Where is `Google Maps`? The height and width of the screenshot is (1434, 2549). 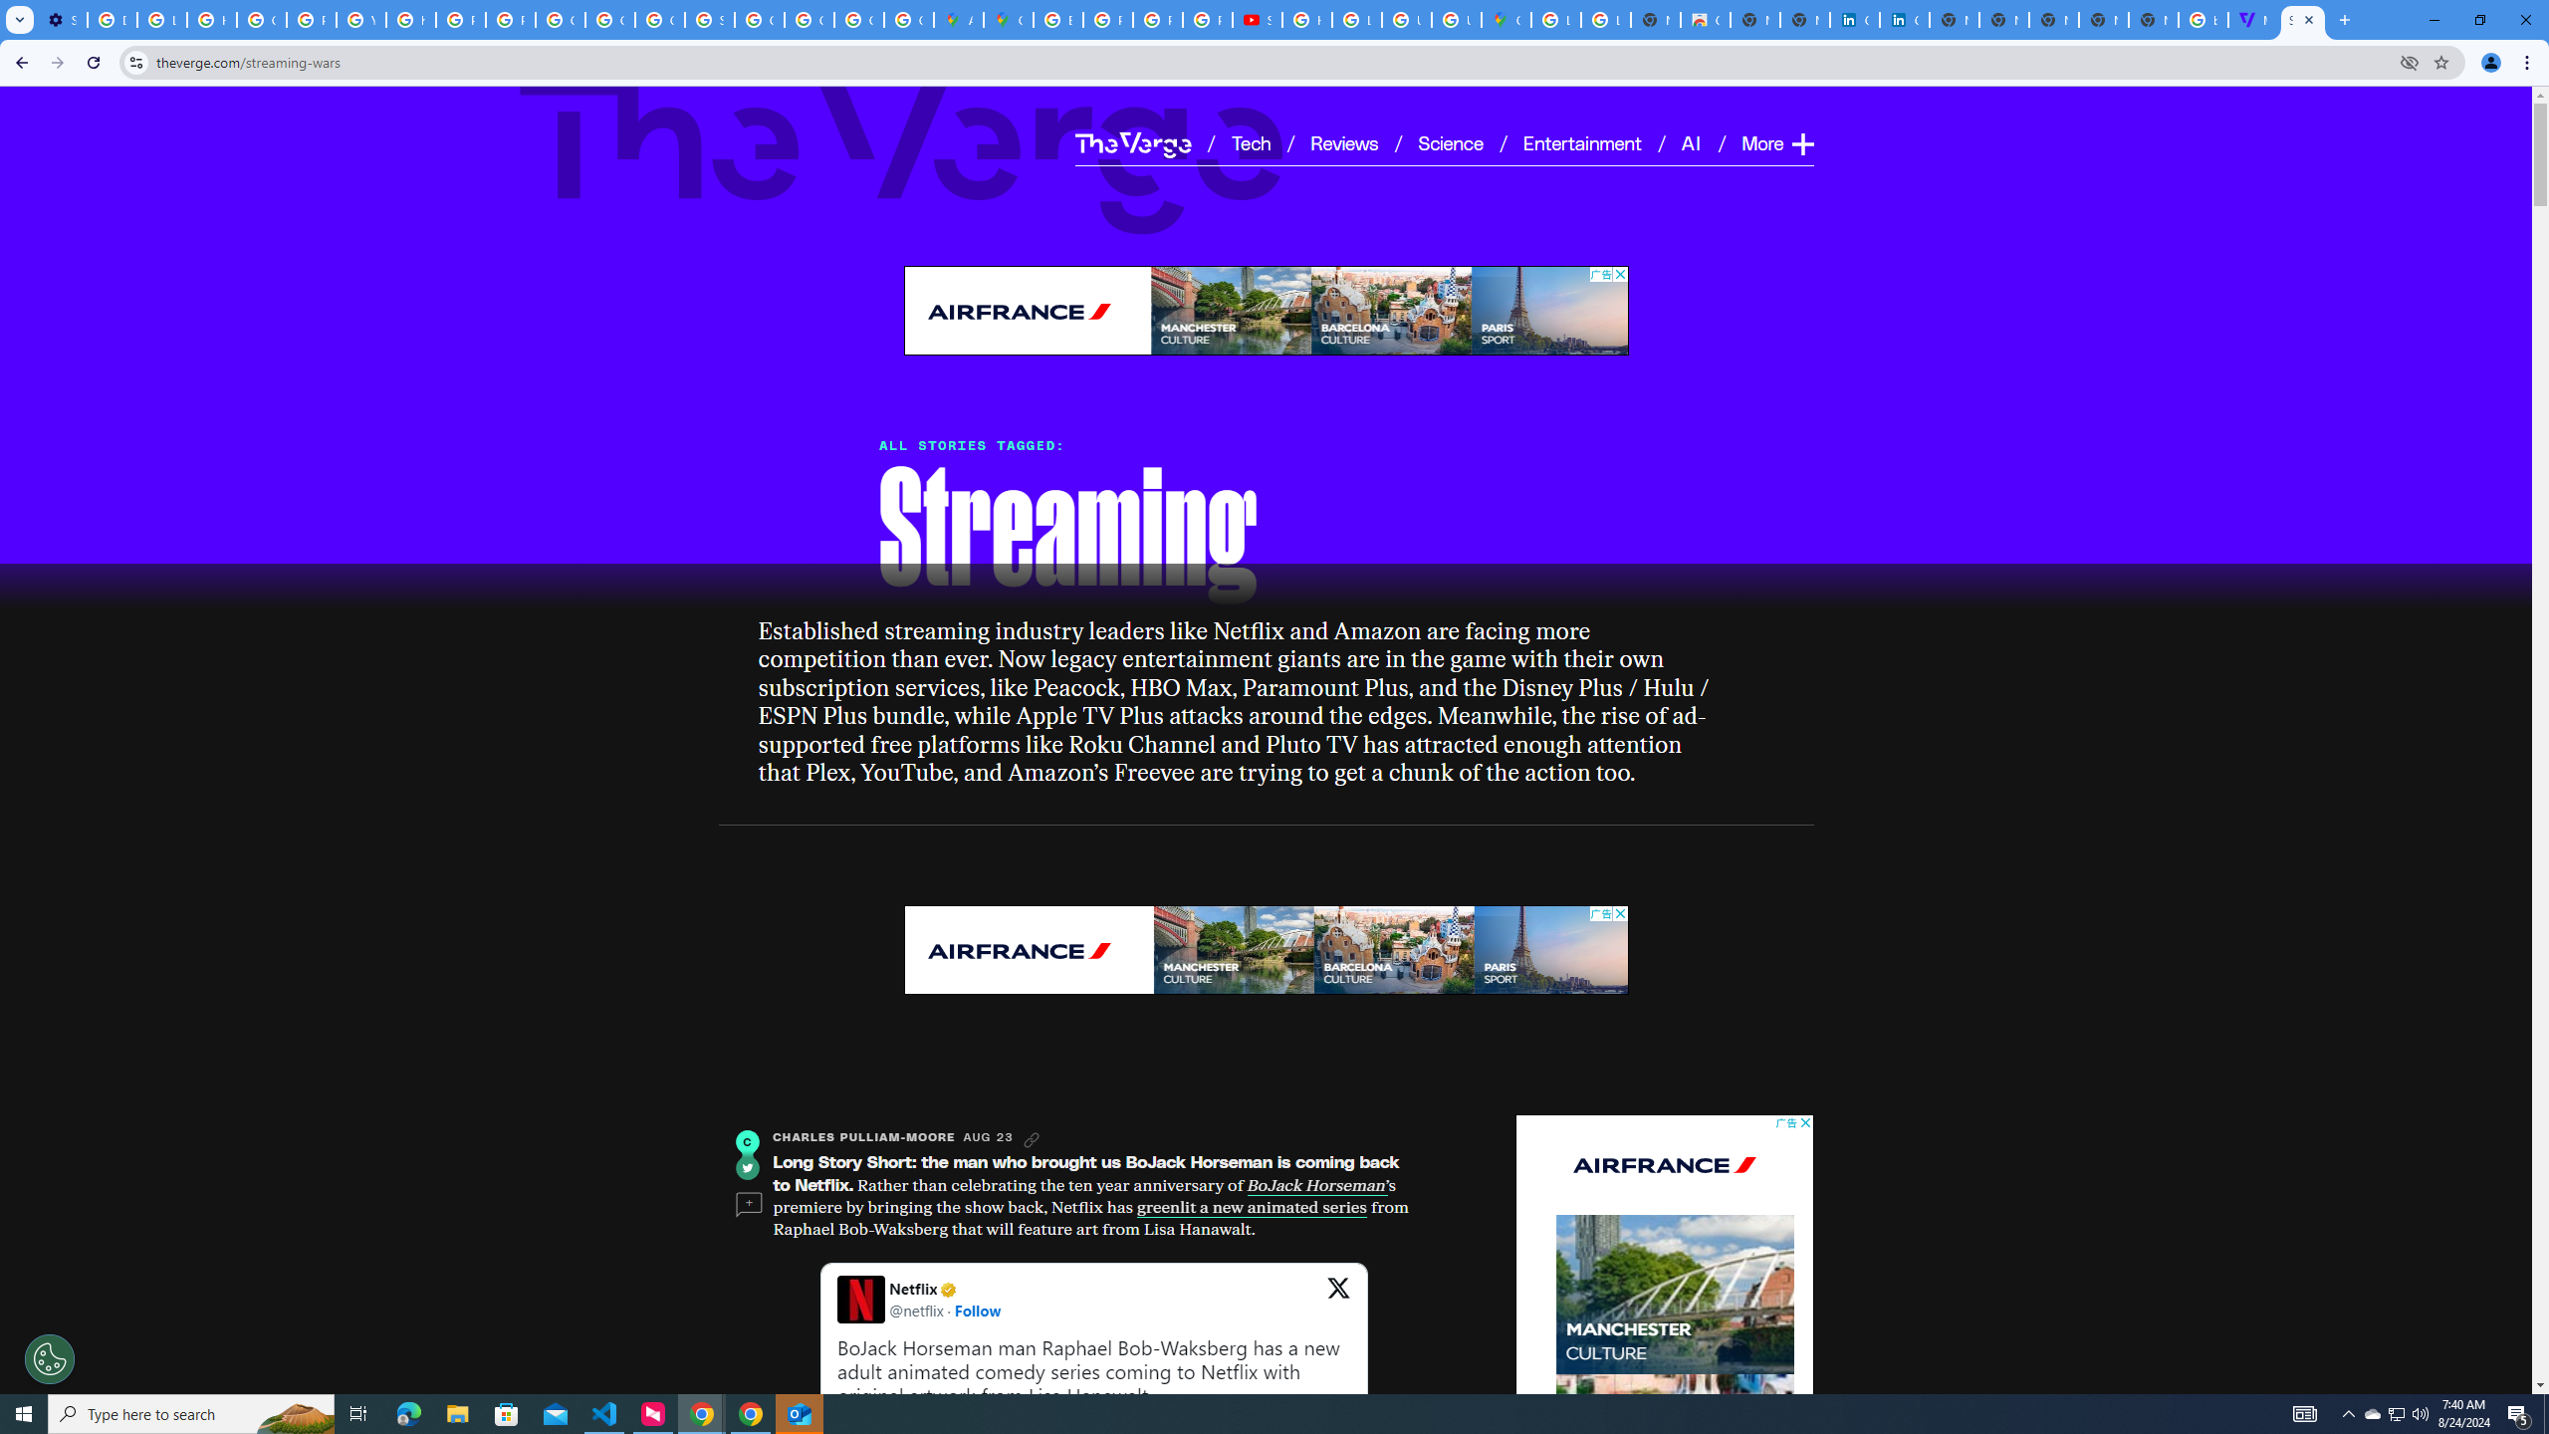
Google Maps is located at coordinates (1008, 20).